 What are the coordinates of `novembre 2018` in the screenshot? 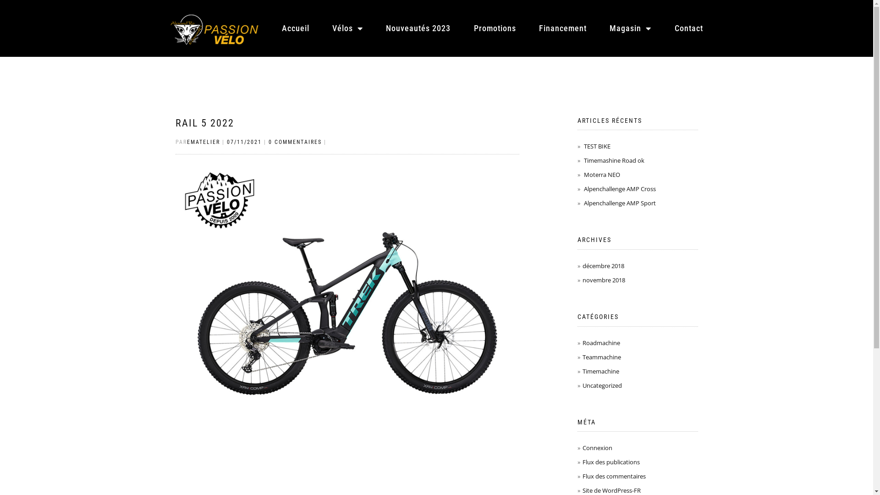 It's located at (604, 280).